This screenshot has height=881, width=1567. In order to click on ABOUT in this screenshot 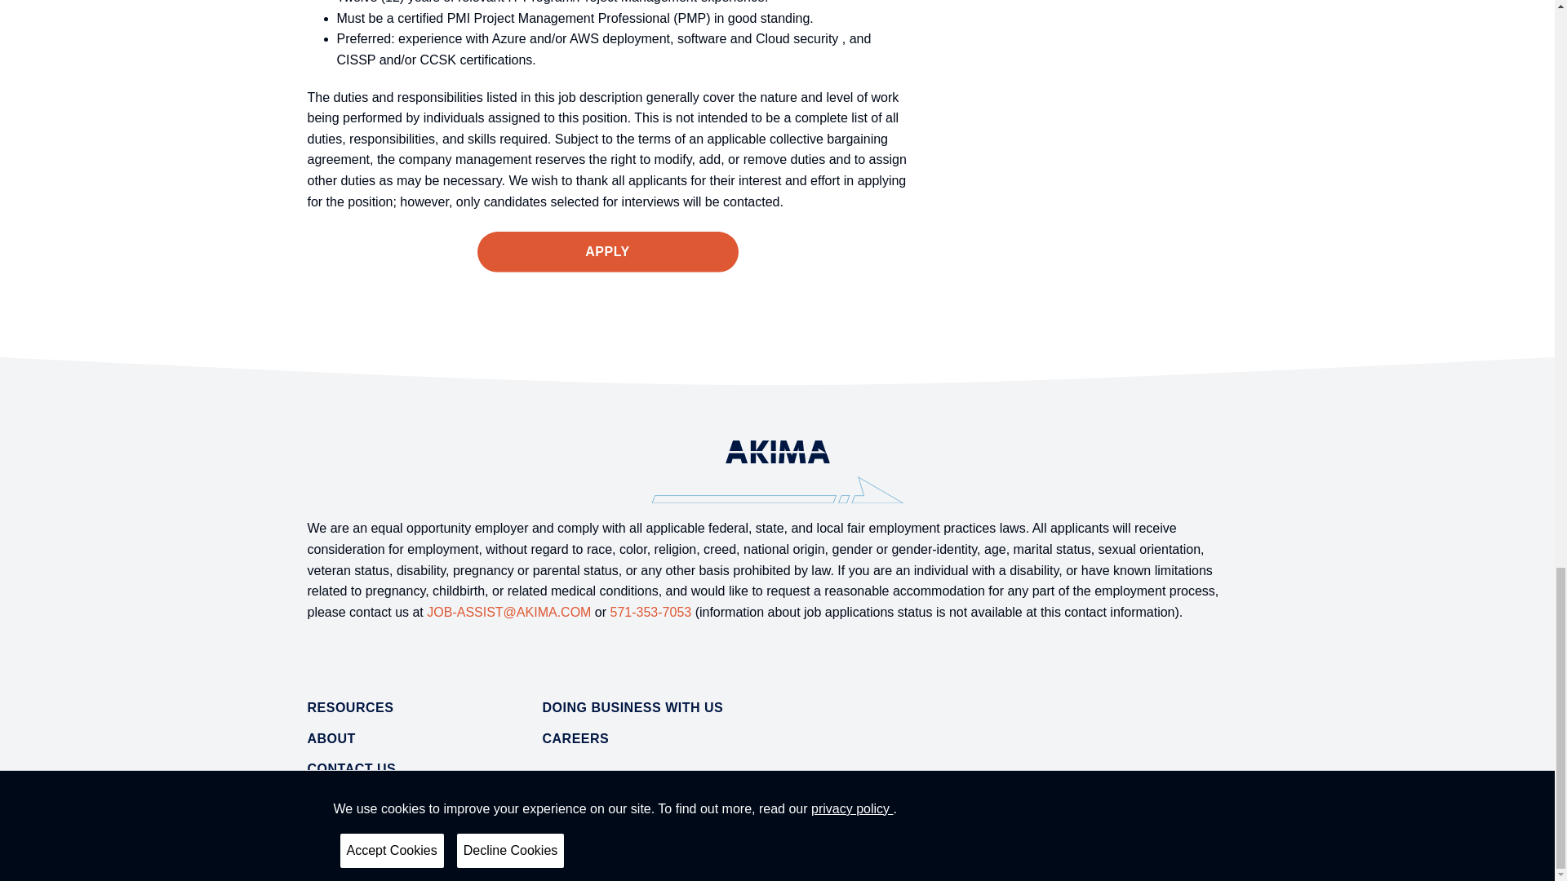, I will do `click(331, 738)`.